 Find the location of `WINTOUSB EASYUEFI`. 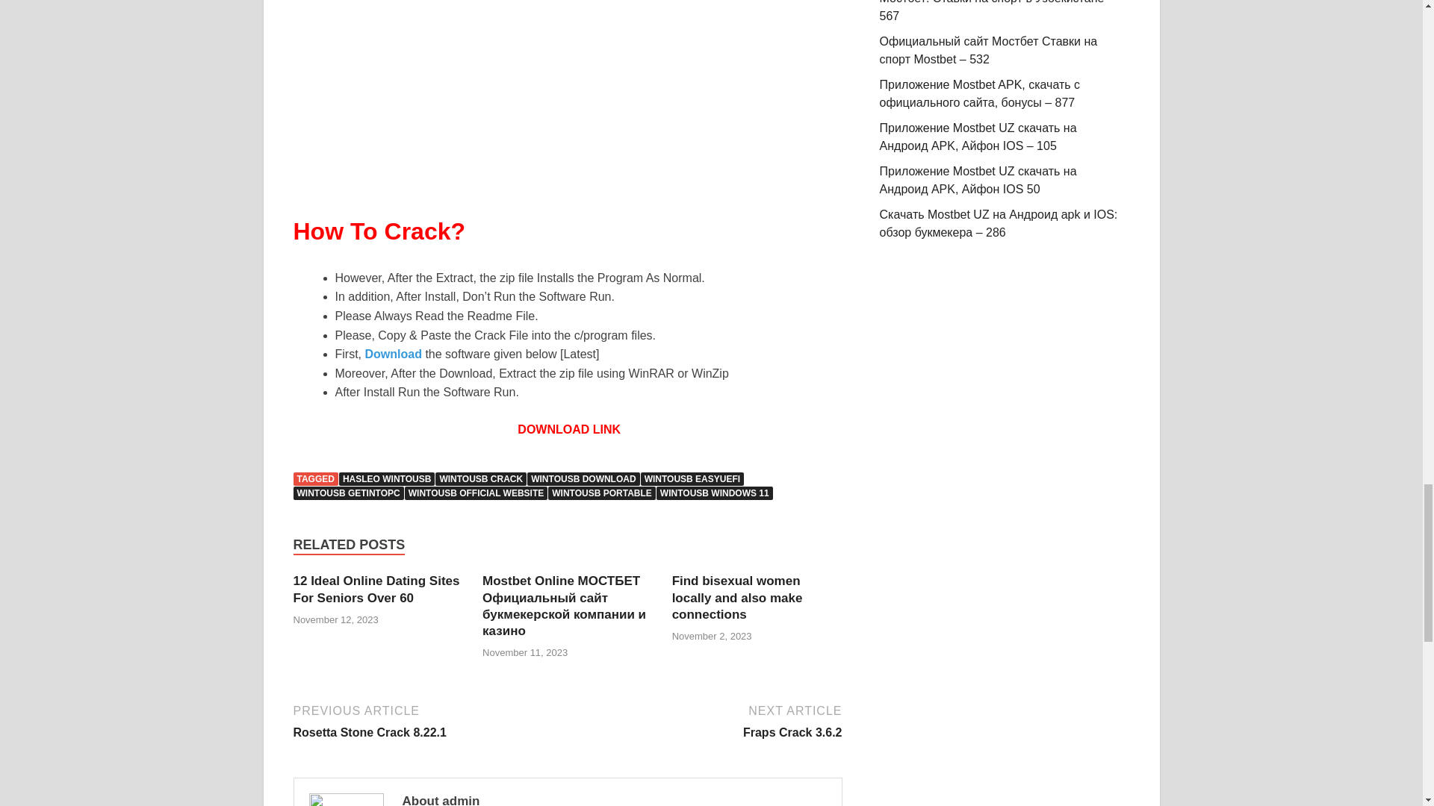

WINTOUSB EASYUEFI is located at coordinates (692, 479).